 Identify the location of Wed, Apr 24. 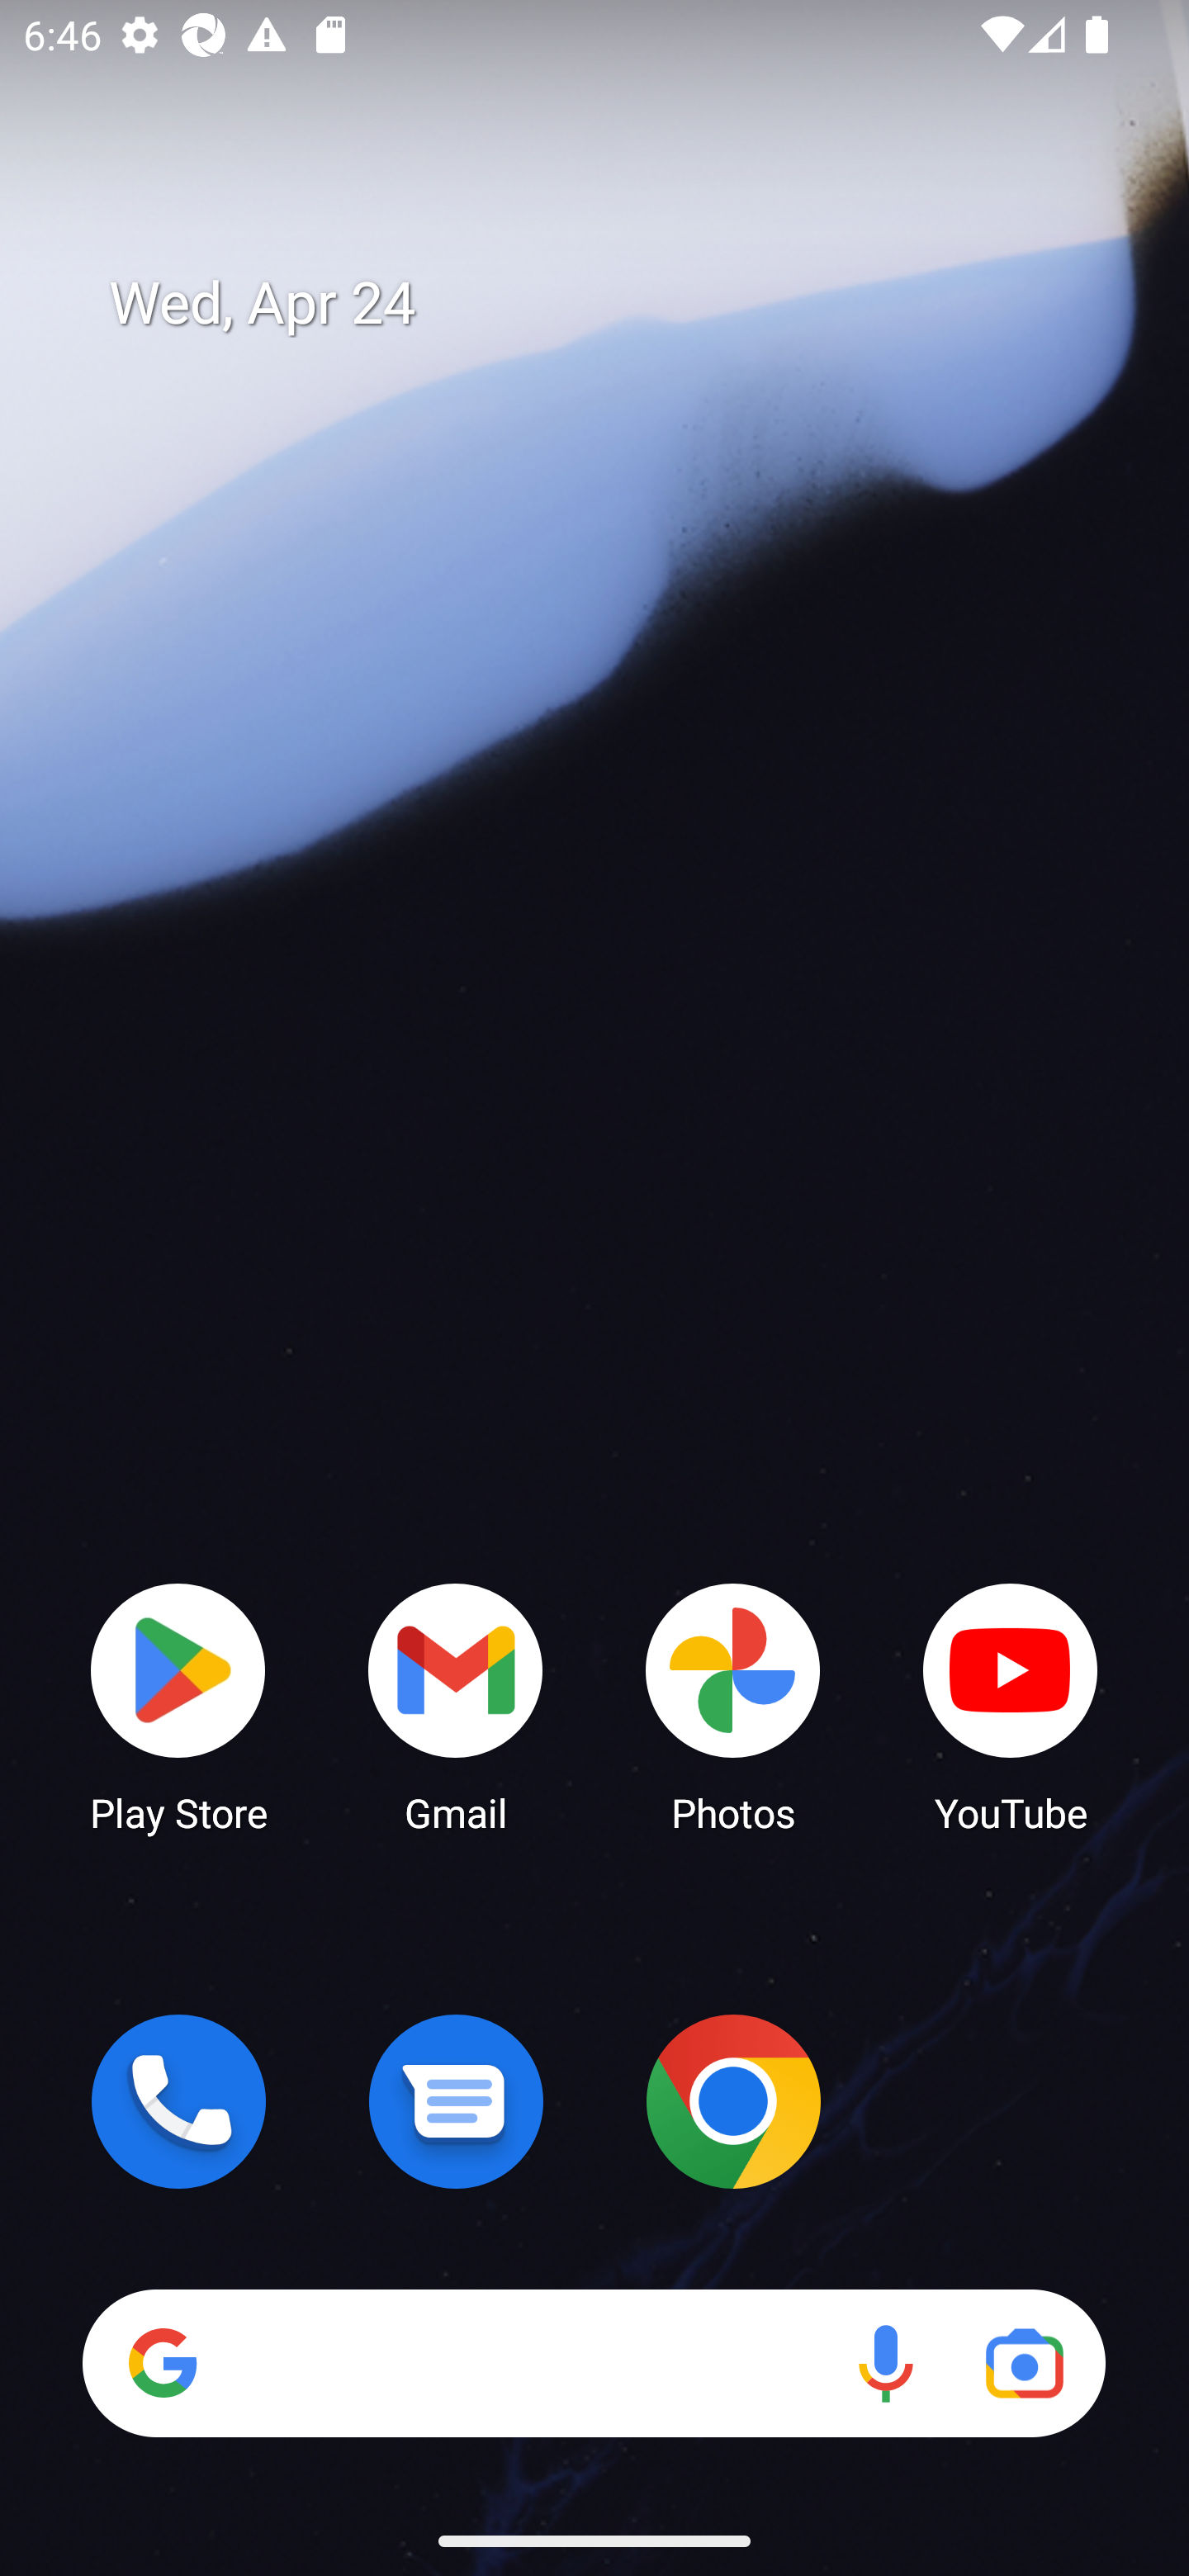
(618, 304).